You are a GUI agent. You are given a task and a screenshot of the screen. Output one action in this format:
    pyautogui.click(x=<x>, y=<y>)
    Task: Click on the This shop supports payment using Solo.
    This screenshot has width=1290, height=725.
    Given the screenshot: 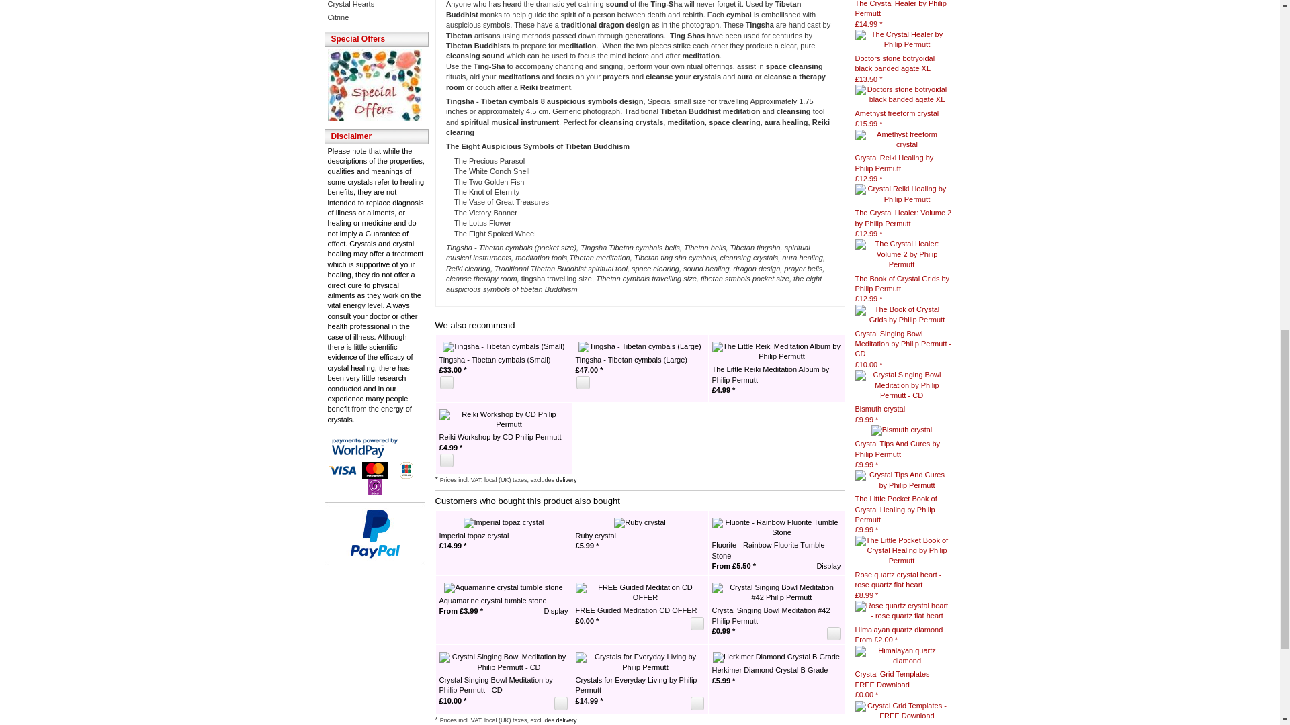 What is the action you would take?
    pyautogui.click(x=374, y=486)
    